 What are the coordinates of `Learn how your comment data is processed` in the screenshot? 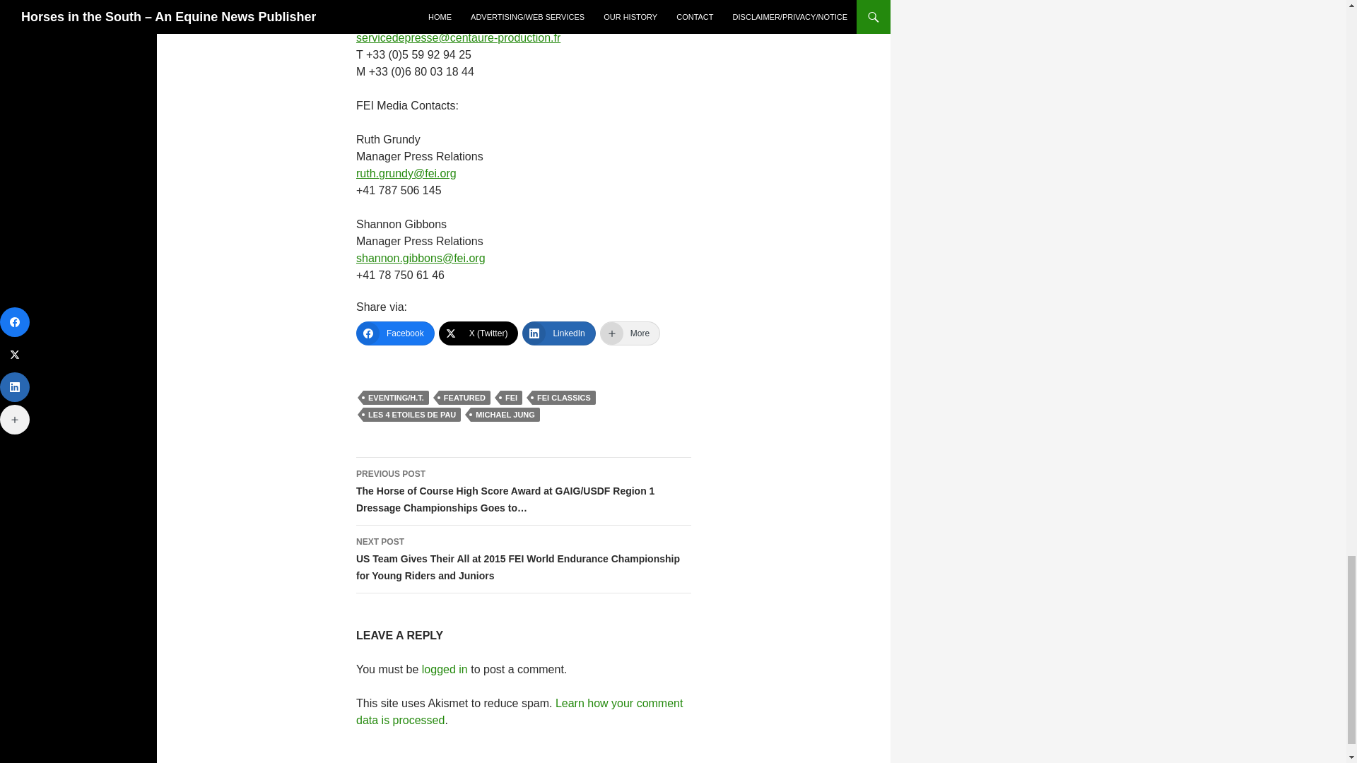 It's located at (519, 712).